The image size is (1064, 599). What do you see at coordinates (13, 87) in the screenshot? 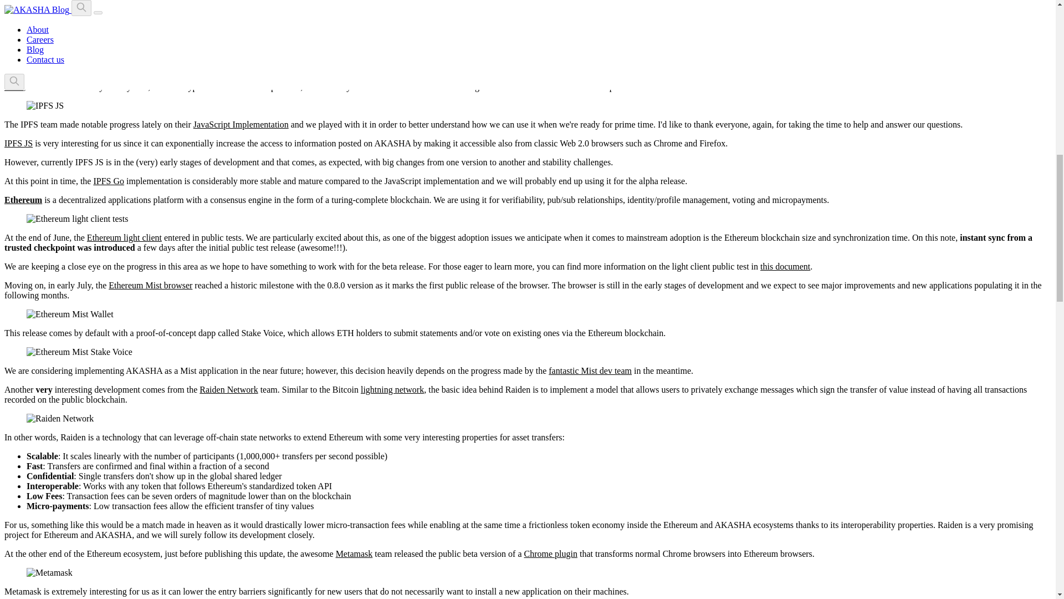
I see `IPFS` at bounding box center [13, 87].